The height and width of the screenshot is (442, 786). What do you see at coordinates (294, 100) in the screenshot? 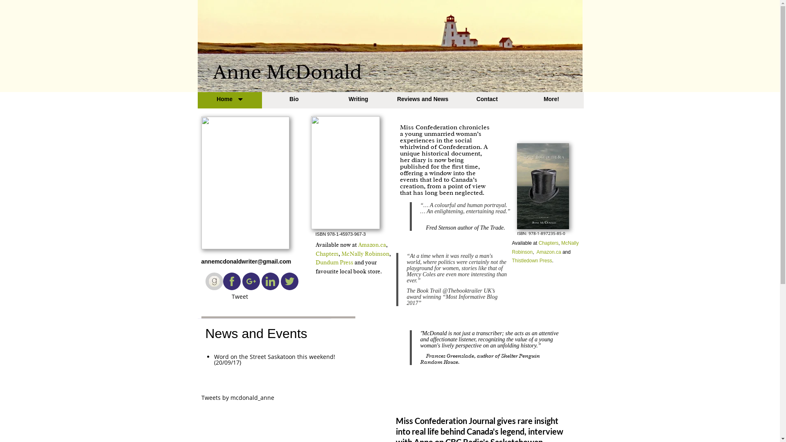
I see `Bio` at bounding box center [294, 100].